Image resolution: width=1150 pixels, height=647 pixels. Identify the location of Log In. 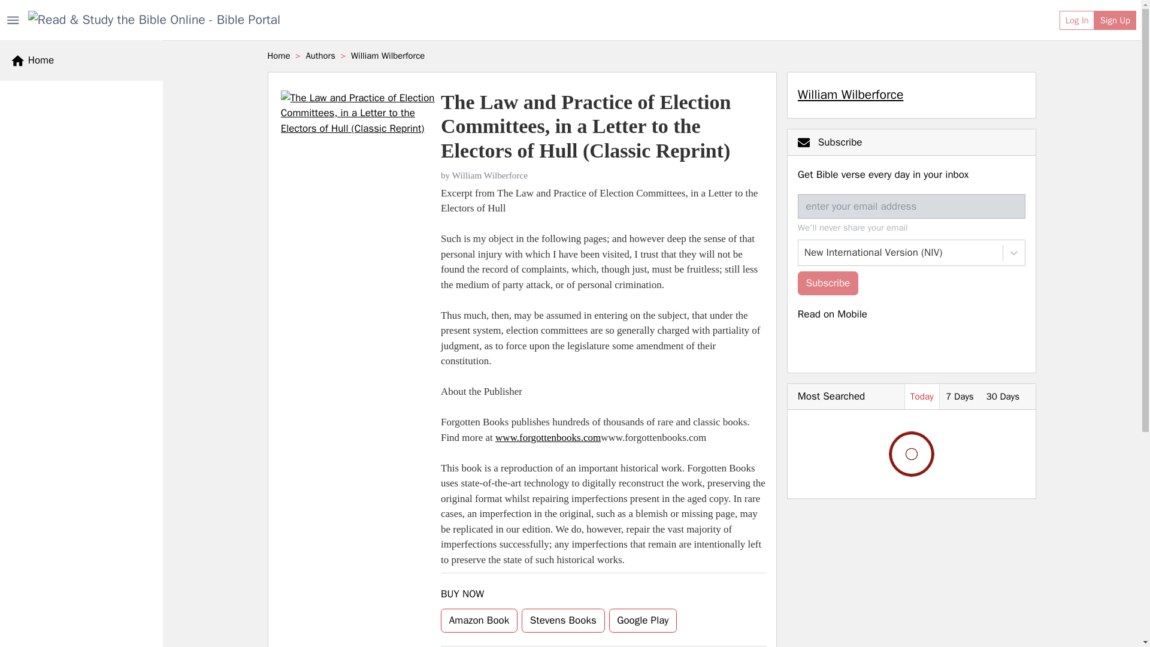
(1077, 20).